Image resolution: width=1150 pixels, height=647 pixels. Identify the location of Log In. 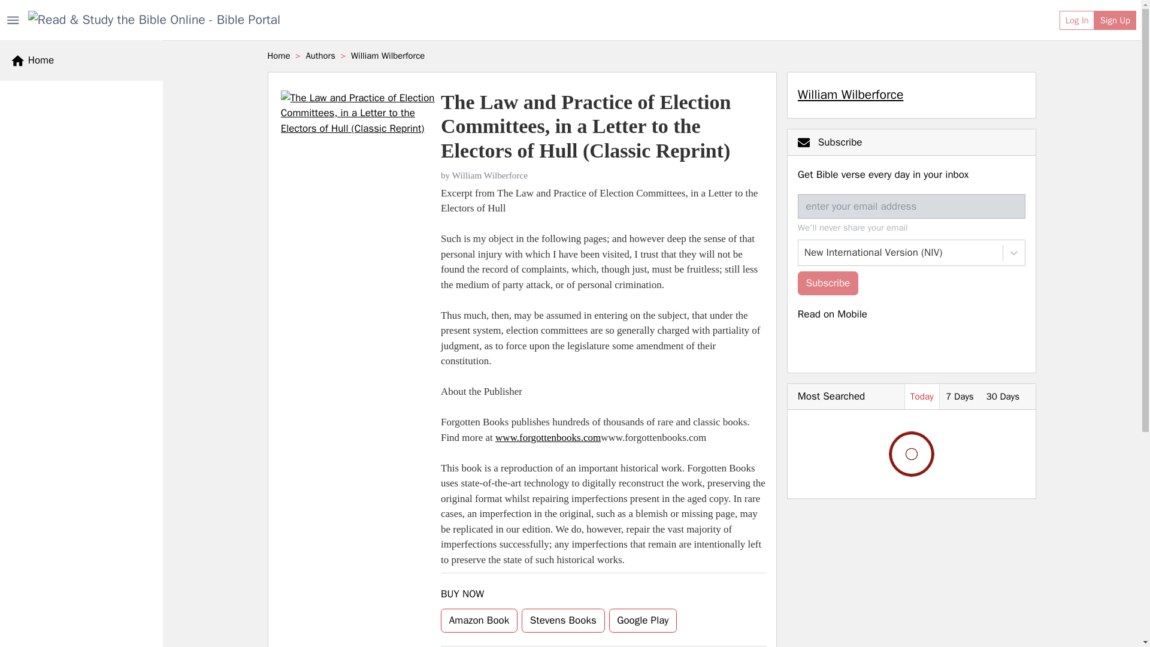
(1077, 20).